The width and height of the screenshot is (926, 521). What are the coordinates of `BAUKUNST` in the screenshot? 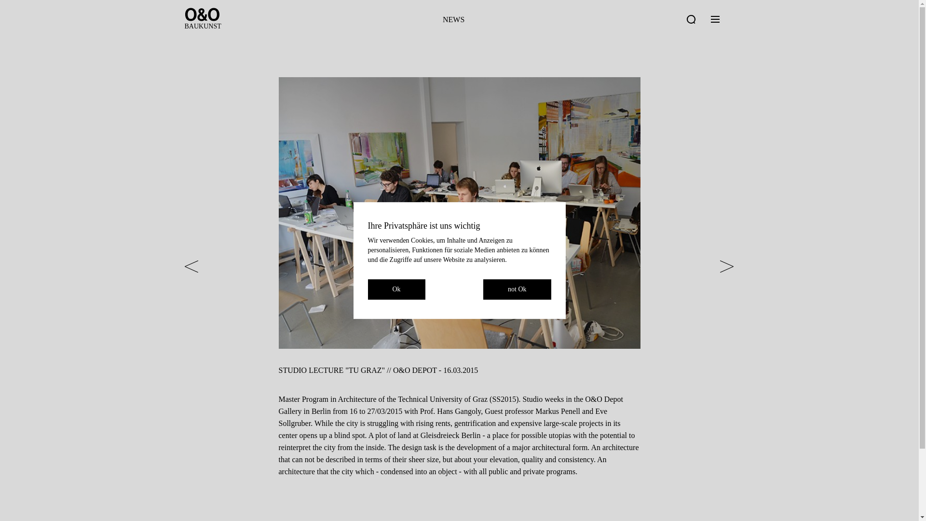 It's located at (203, 26).